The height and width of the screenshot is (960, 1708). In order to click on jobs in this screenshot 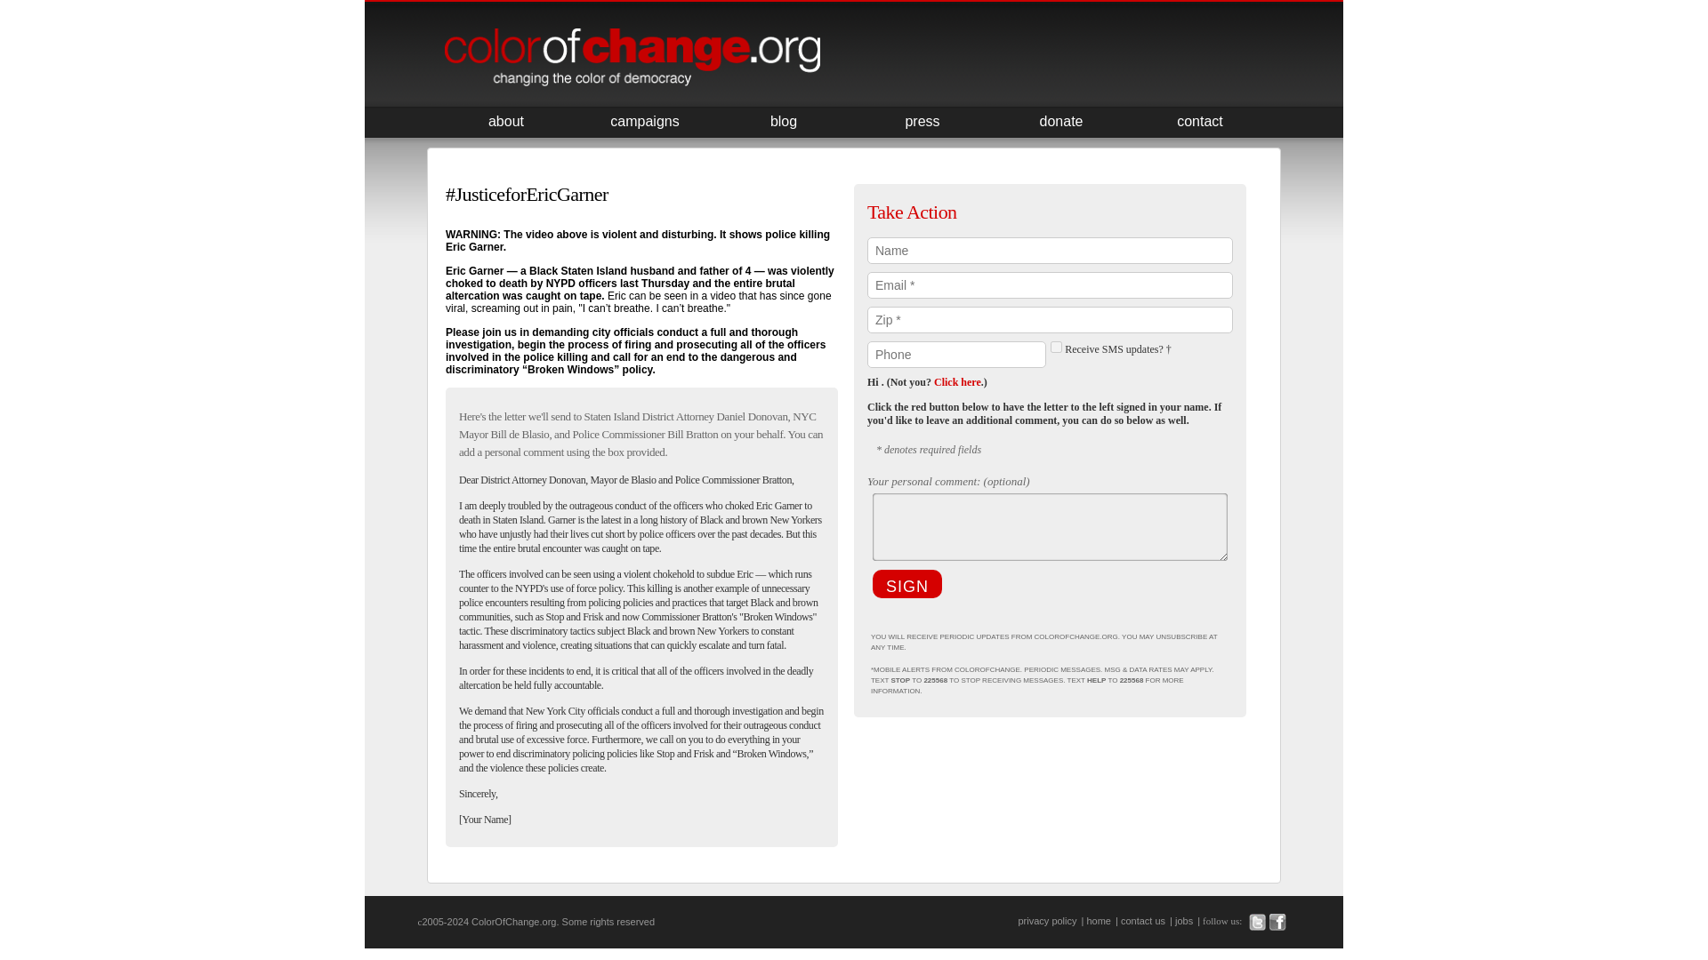, I will do `click(1183, 921)`.